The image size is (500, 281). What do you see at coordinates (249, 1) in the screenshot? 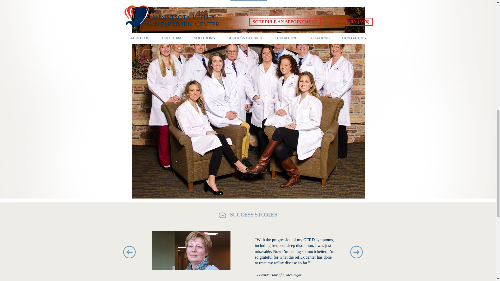
I see `READ BIOS` at bounding box center [249, 1].